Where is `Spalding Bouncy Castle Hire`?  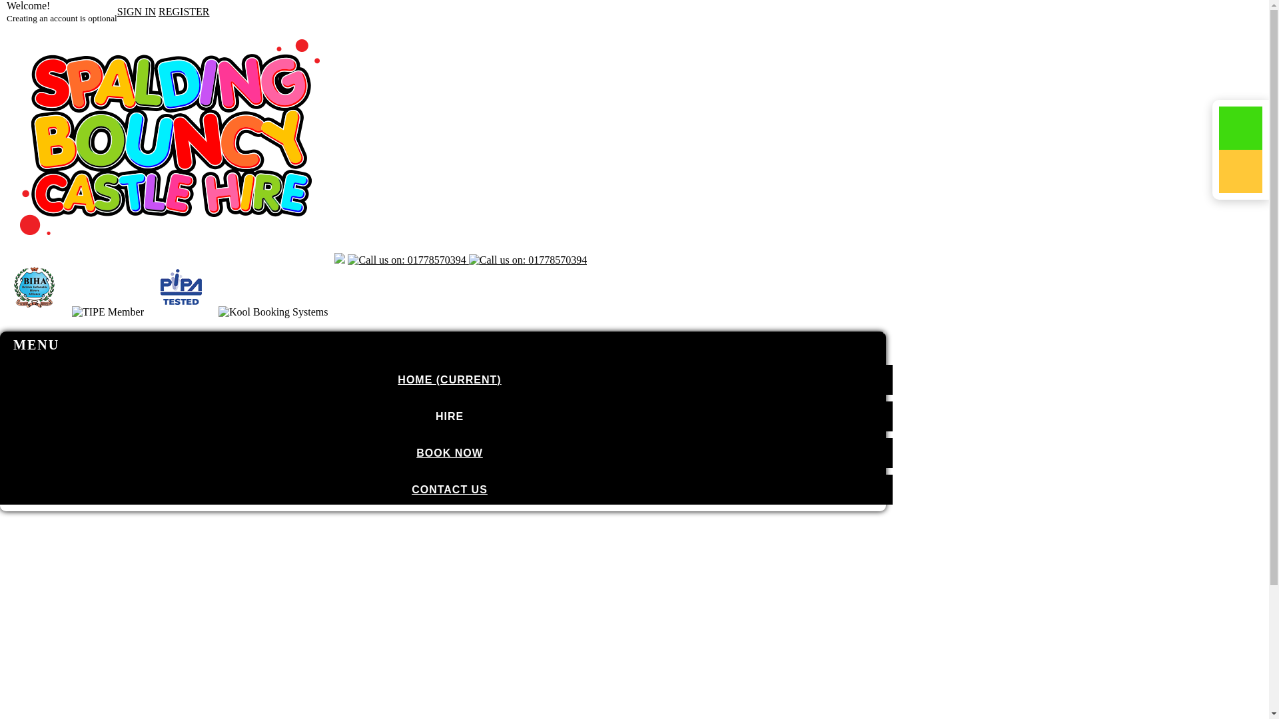
Spalding Bouncy Castle Hire is located at coordinates (169, 246).